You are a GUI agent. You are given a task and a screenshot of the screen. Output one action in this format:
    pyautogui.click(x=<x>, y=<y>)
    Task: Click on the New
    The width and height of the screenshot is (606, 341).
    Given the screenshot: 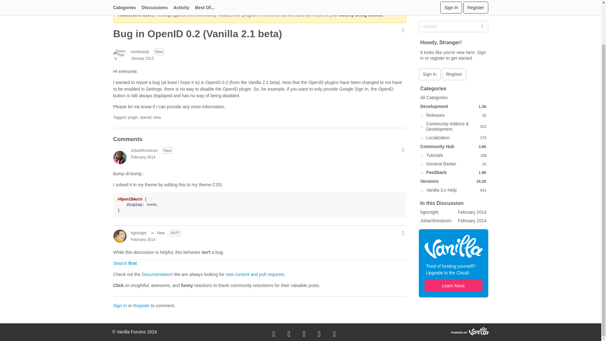 What is the action you would take?
    pyautogui.click(x=167, y=150)
    